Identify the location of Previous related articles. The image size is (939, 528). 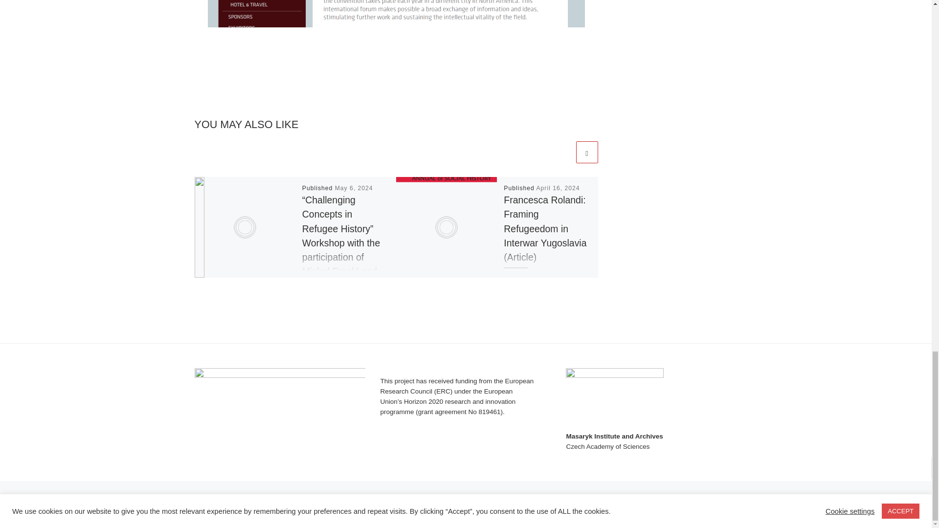
(562, 152).